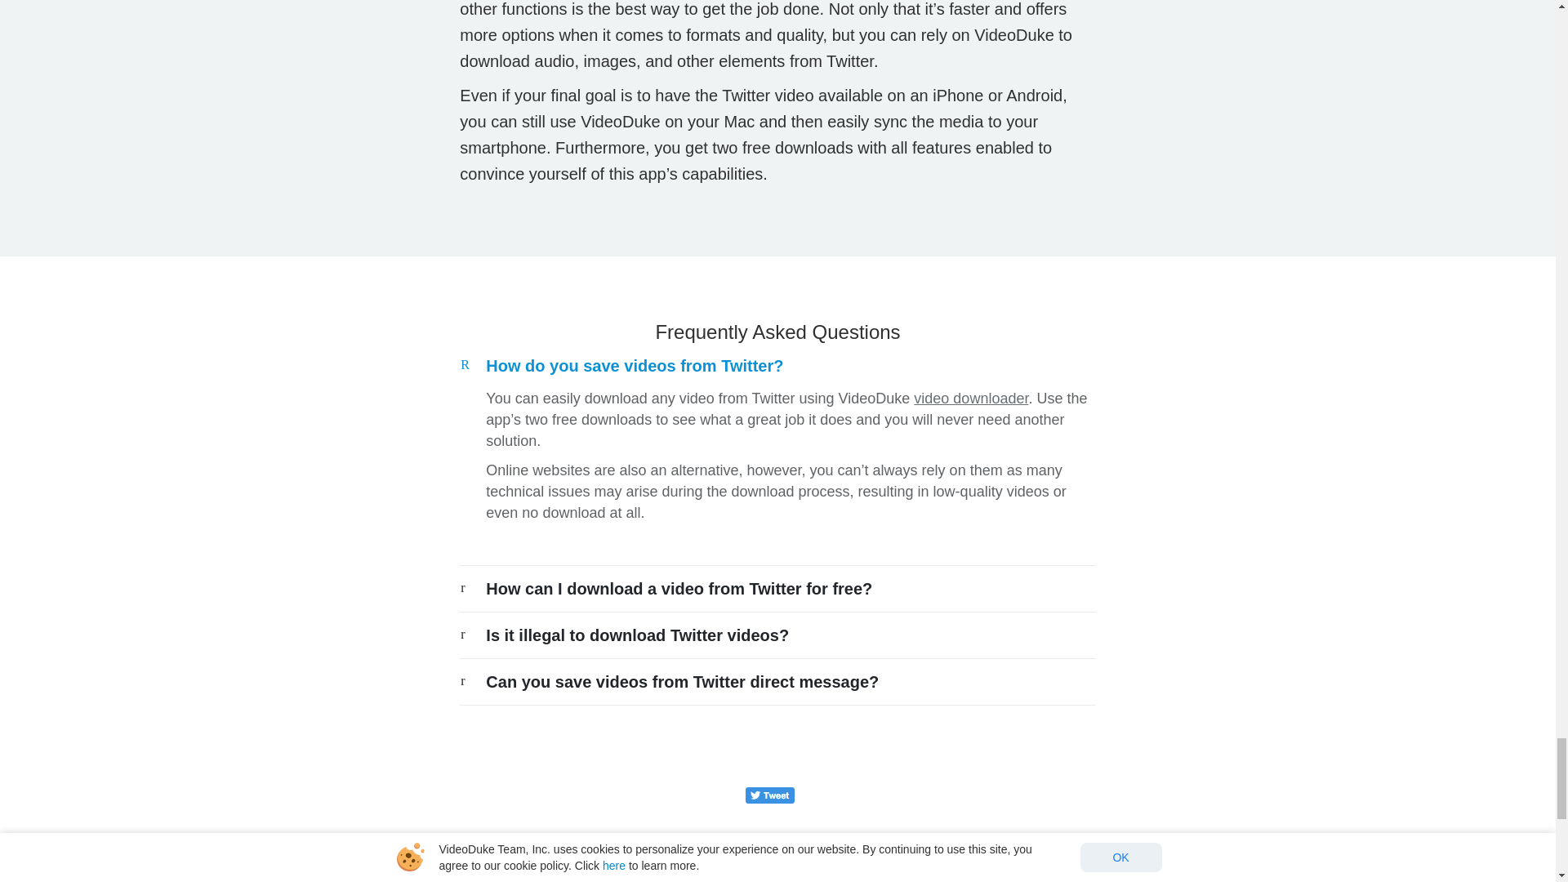 The width and height of the screenshot is (1568, 882). I want to click on Twitter video downloader, so click(603, 879).